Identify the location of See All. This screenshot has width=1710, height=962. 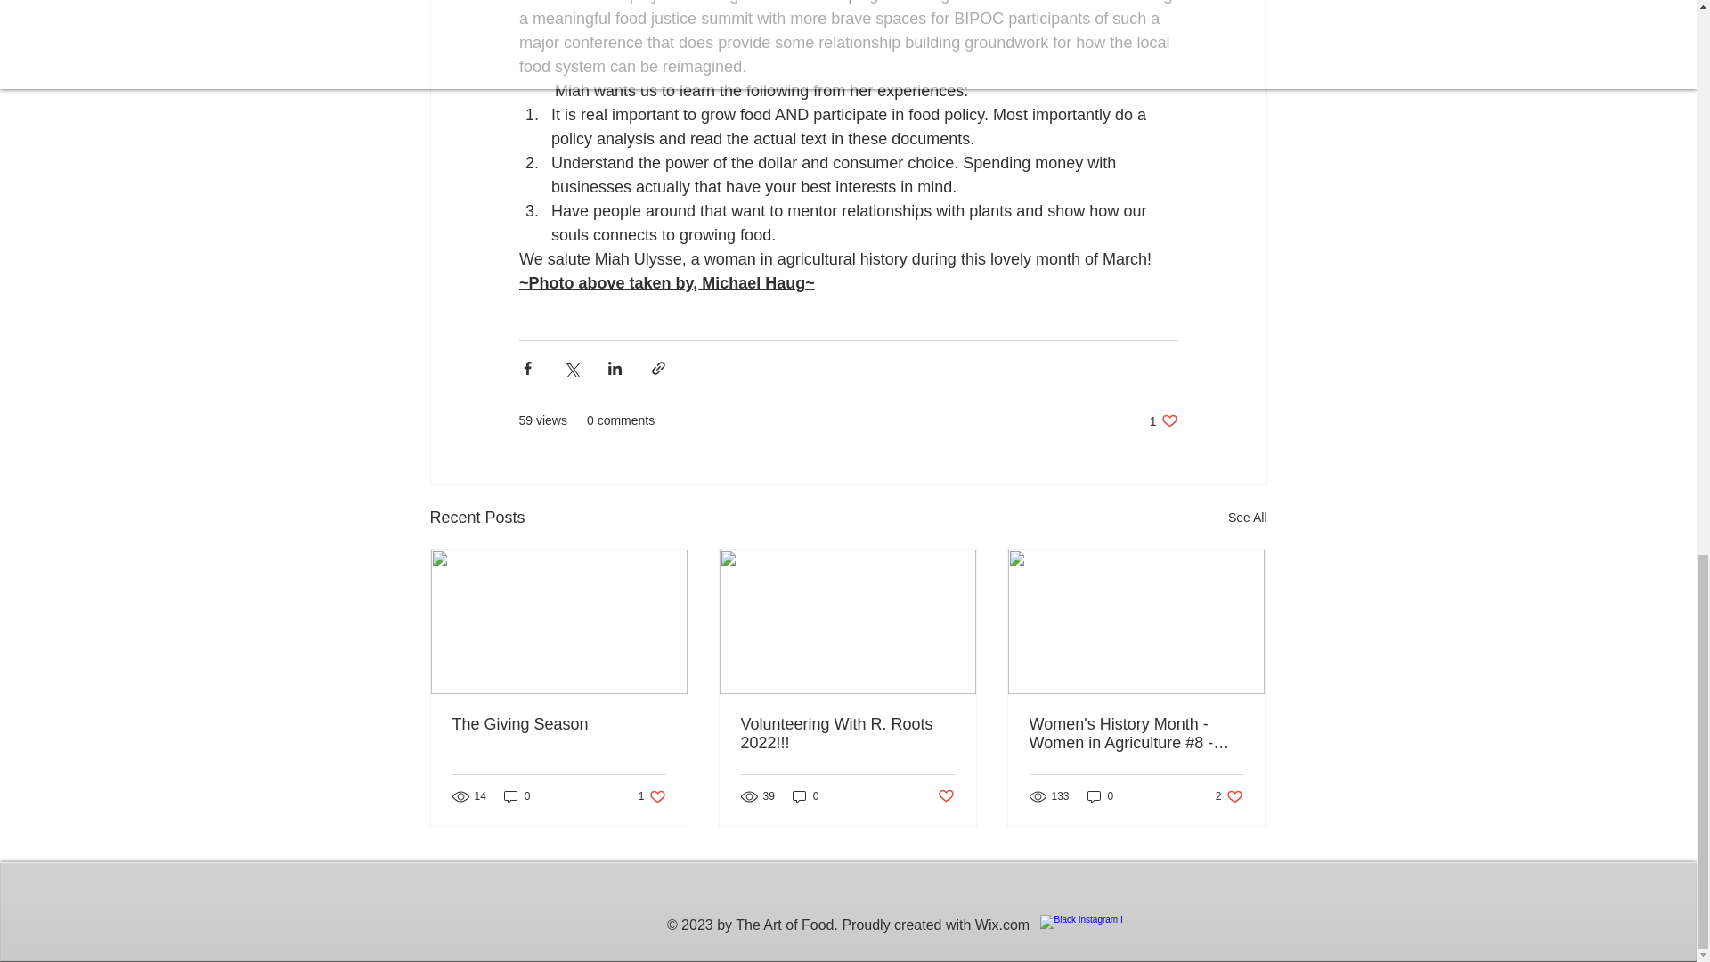
(946, 795).